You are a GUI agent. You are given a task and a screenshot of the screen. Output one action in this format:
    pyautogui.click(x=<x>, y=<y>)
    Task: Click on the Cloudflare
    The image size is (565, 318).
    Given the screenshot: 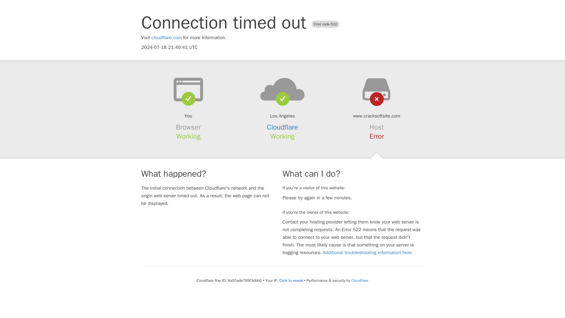 What is the action you would take?
    pyautogui.click(x=360, y=280)
    